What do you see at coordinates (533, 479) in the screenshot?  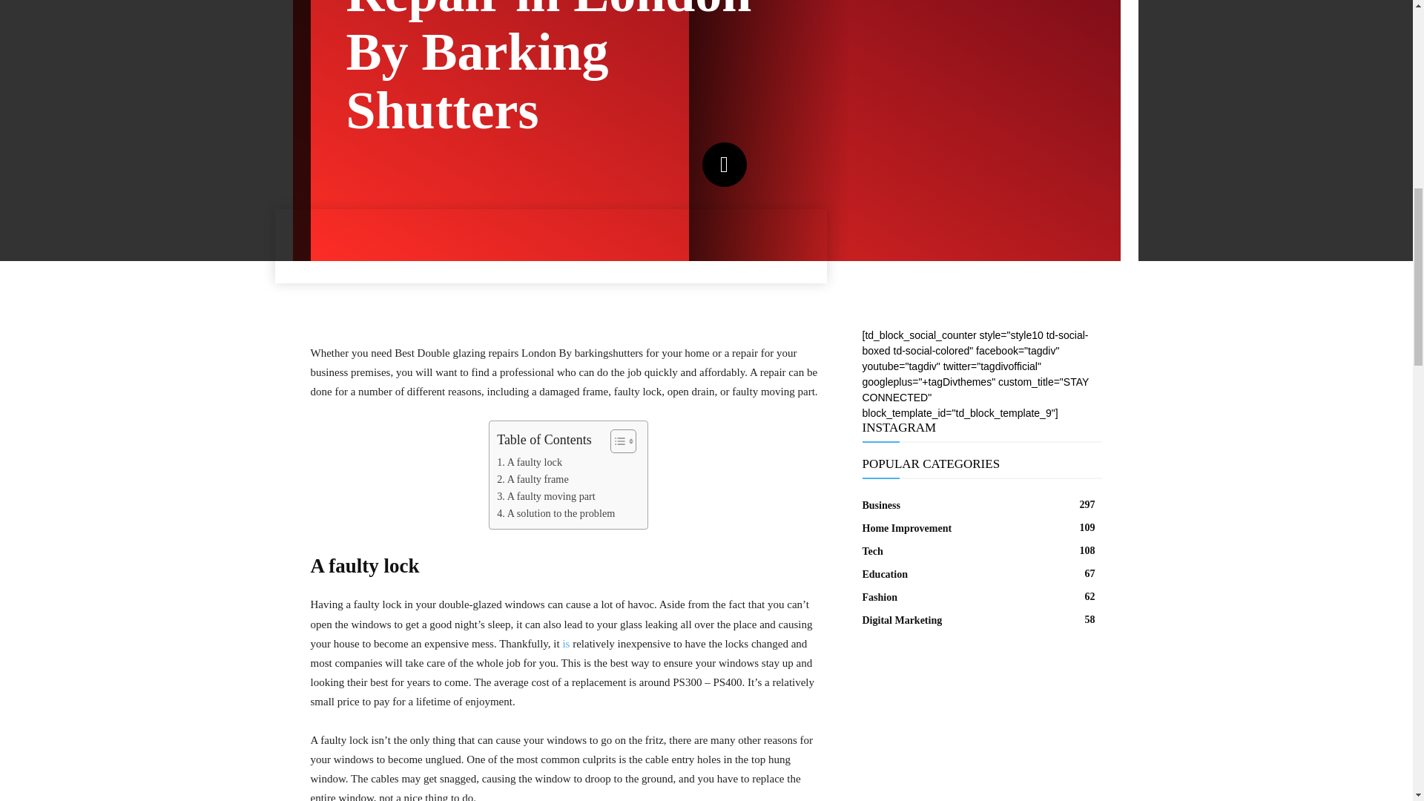 I see `A faulty frame` at bounding box center [533, 479].